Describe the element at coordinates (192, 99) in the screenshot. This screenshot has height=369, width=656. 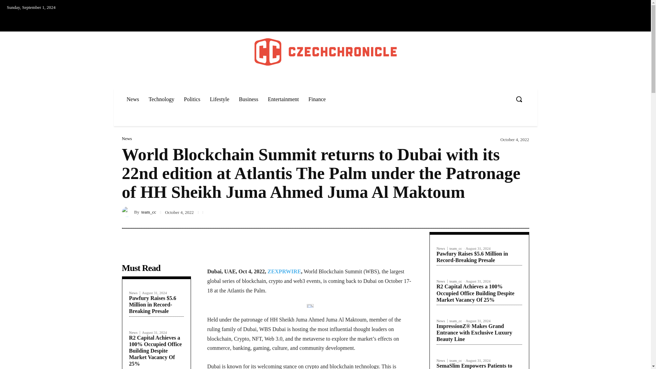
I see `Politics` at that location.